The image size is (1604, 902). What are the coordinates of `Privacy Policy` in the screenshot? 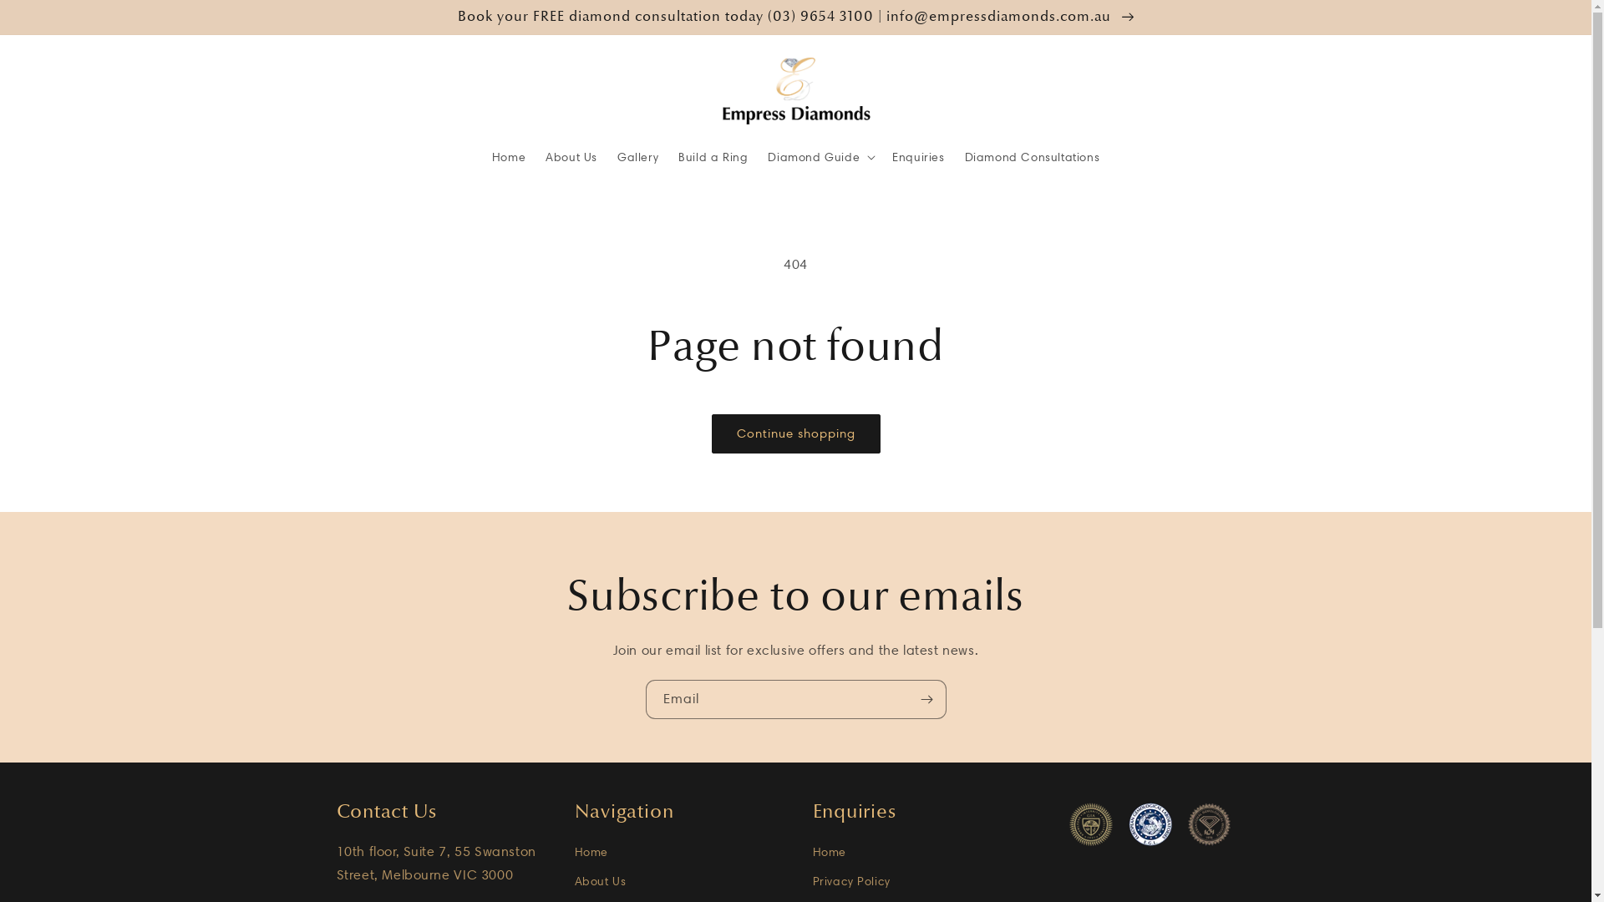 It's located at (850, 882).